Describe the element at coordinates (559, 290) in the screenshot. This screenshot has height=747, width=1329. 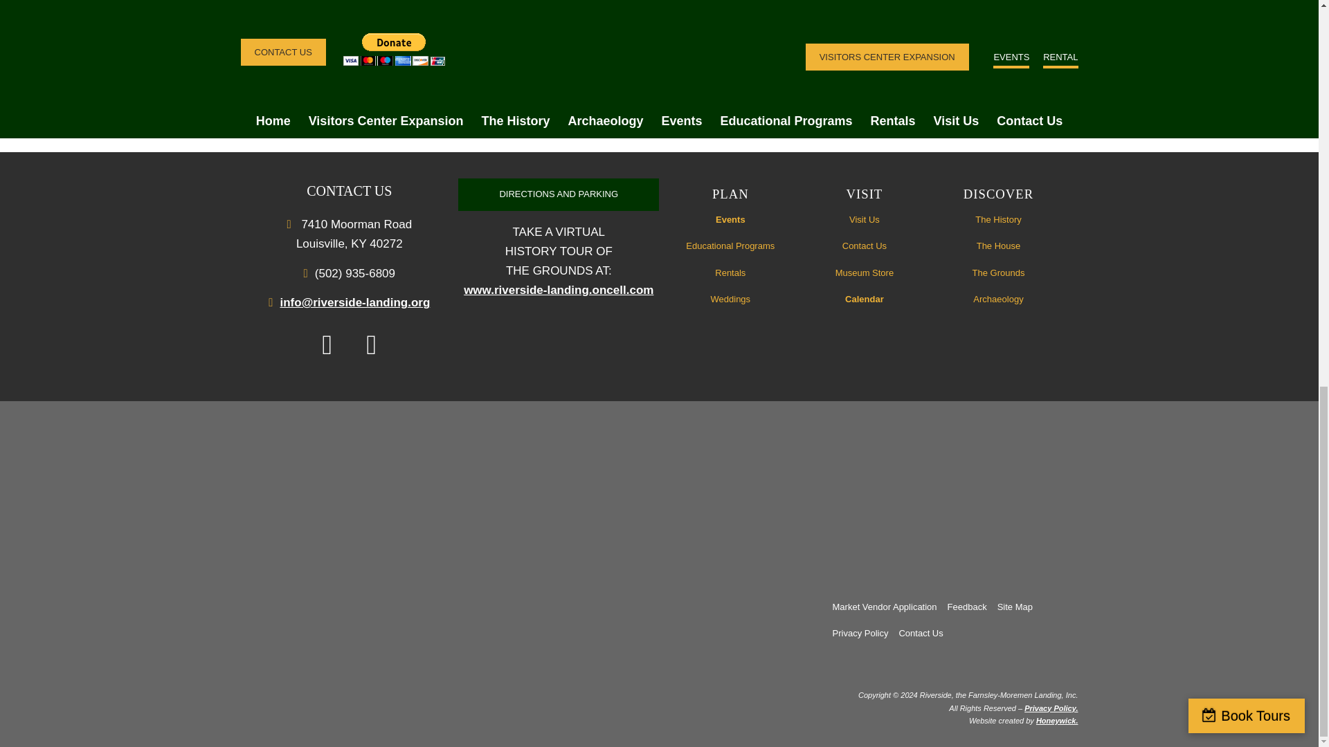
I see `www.riverside-landing.oncell.com` at that location.